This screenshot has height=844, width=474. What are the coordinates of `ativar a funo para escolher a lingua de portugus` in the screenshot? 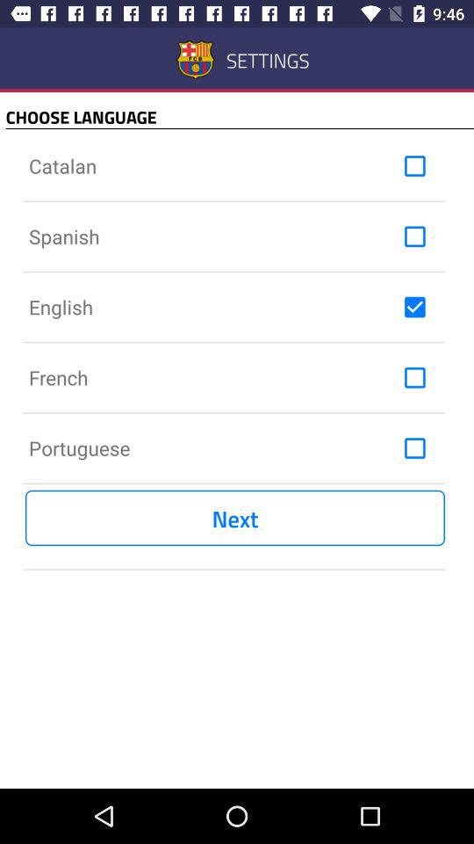 It's located at (414, 448).